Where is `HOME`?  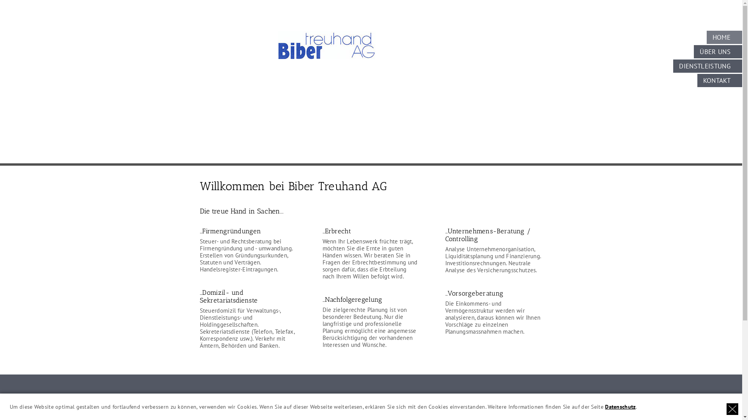 HOME is located at coordinates (725, 37).